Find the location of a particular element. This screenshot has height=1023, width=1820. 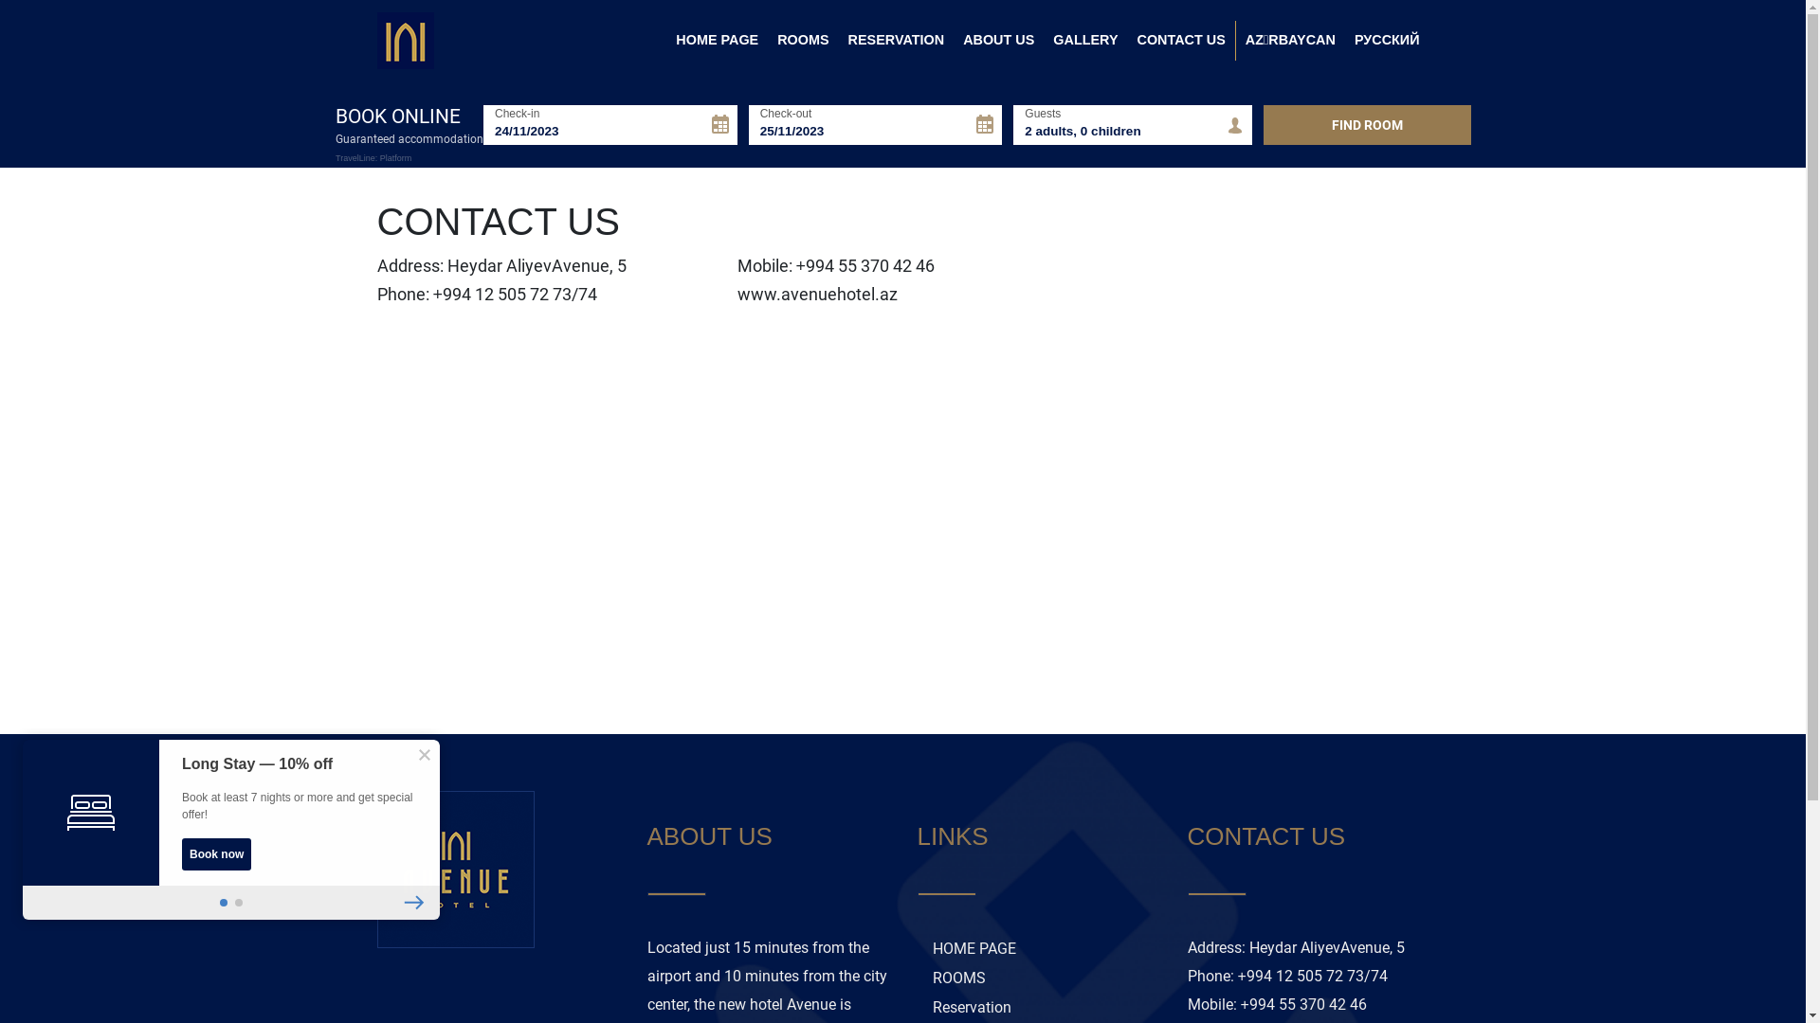

RESERVATION is located at coordinates (897, 41).